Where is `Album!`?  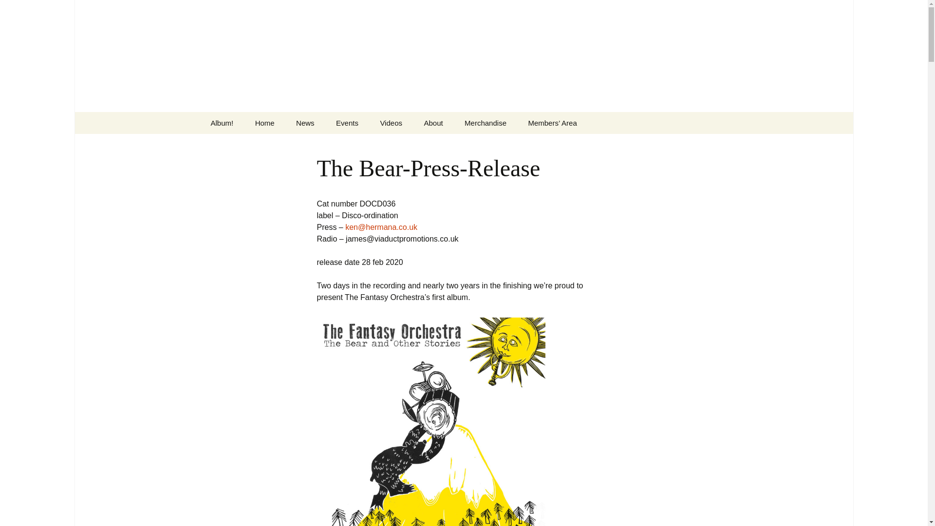 Album! is located at coordinates (222, 123).